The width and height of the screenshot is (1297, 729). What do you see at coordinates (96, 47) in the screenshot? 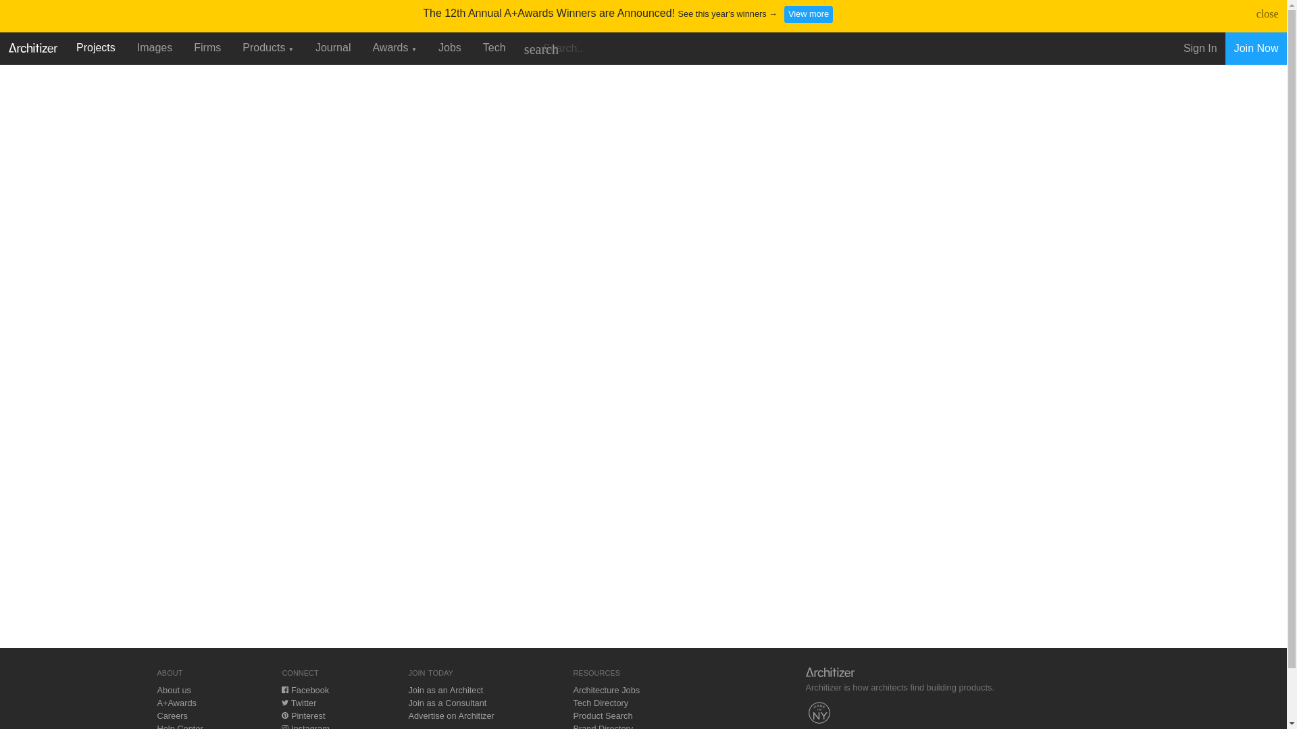
I see `Projects` at bounding box center [96, 47].